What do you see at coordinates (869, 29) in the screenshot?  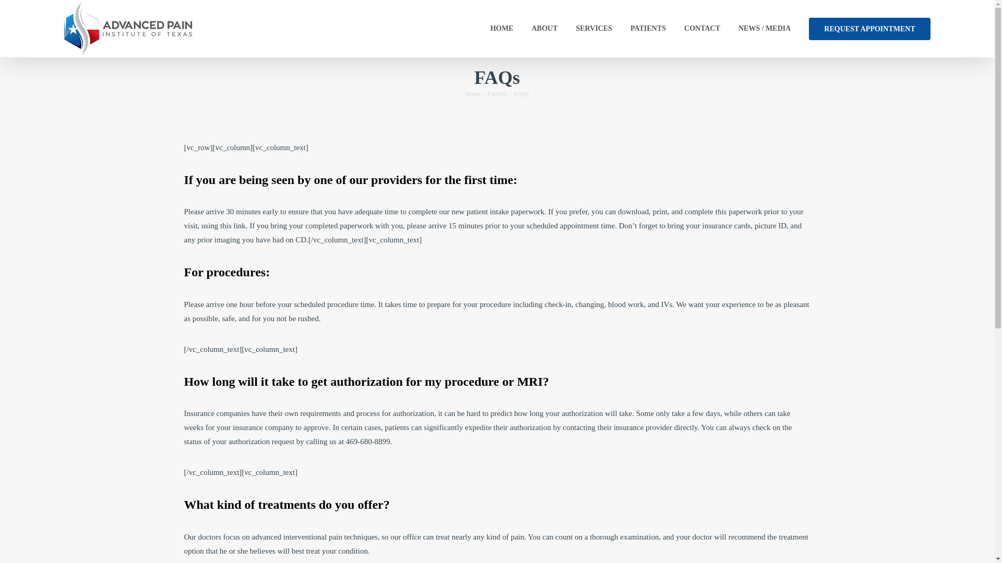 I see `REQUEST APPOINTMENT` at bounding box center [869, 29].